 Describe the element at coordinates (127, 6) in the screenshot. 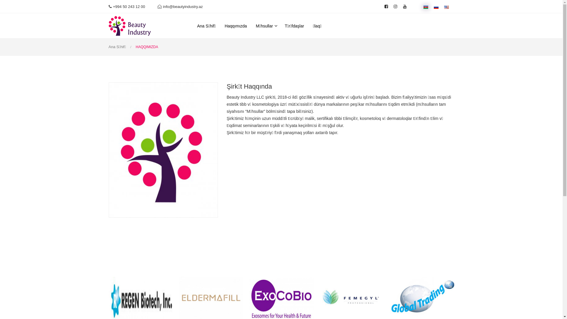

I see `+994 50 243 12 00` at that location.